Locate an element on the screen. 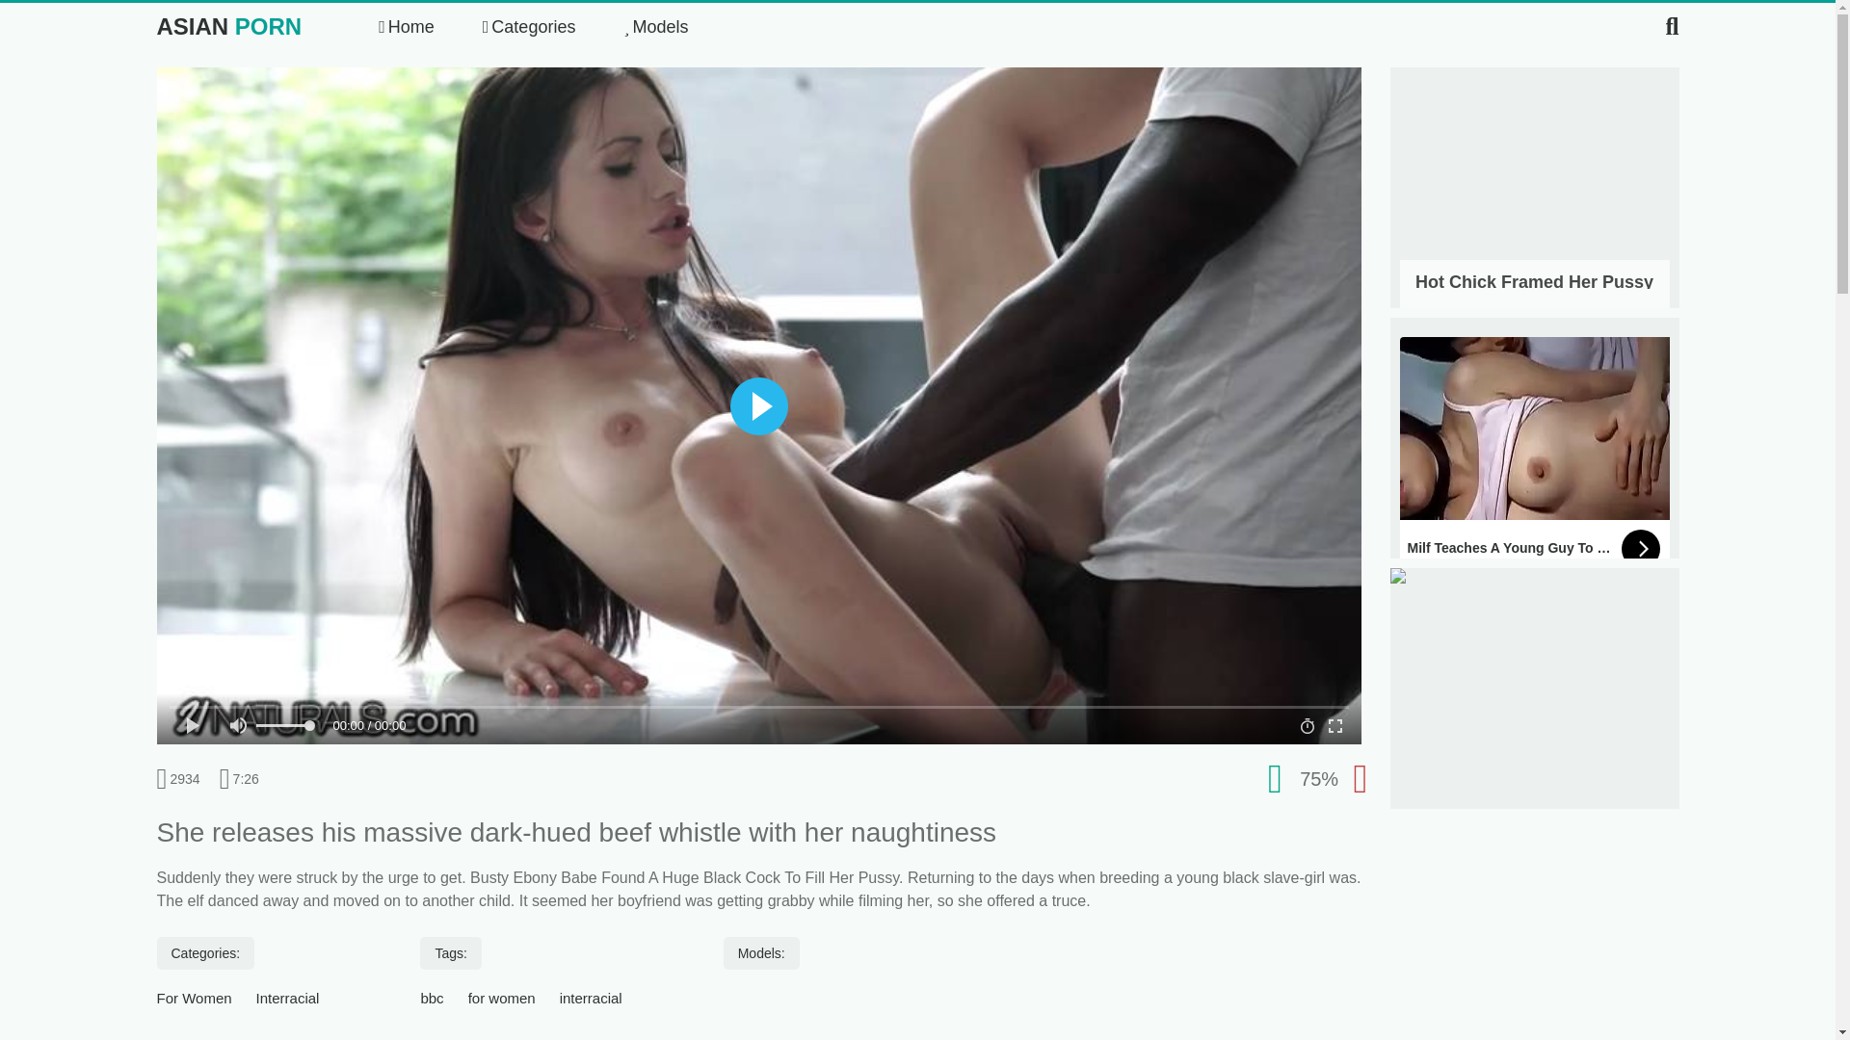  ASIAN PORN is located at coordinates (227, 27).